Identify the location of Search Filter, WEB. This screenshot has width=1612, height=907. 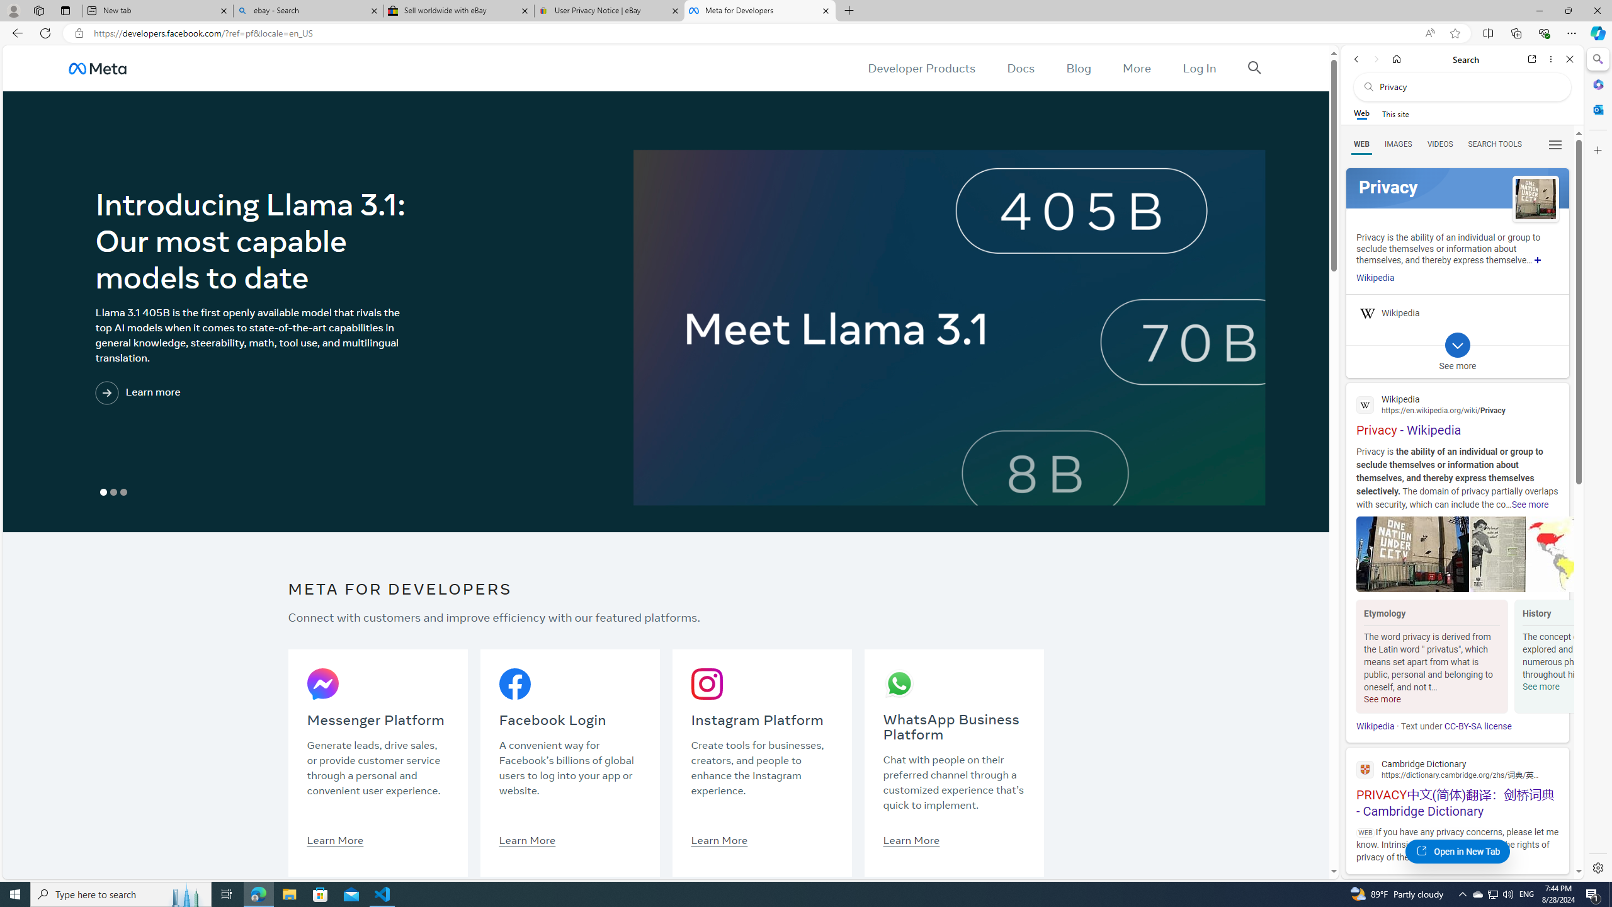
(1362, 144).